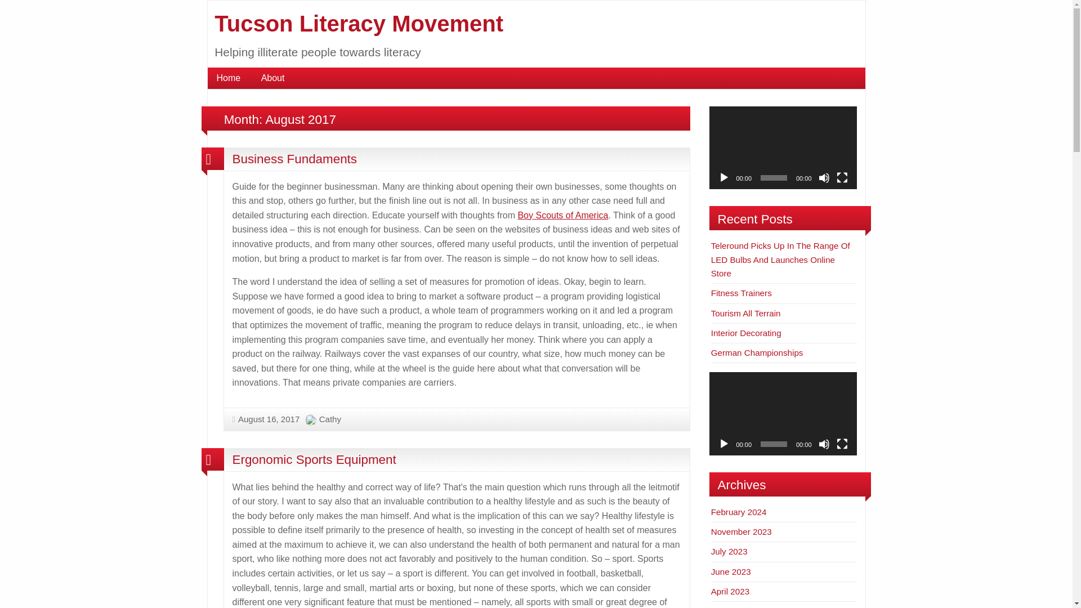 The height and width of the screenshot is (608, 1081). Describe the element at coordinates (294, 159) in the screenshot. I see `Business Fundaments` at that location.